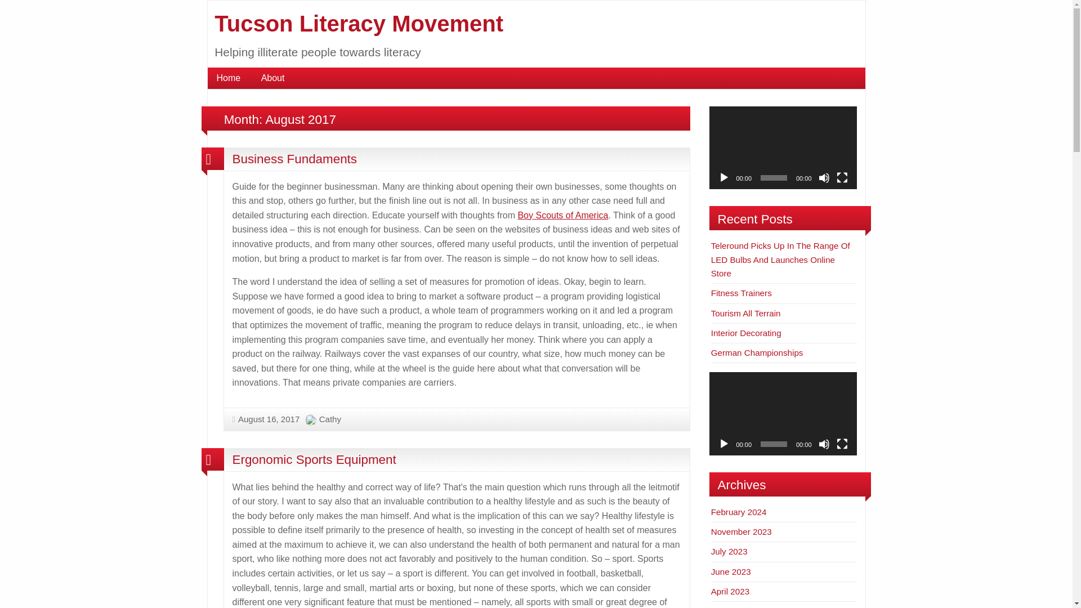 The height and width of the screenshot is (608, 1081). Describe the element at coordinates (294, 159) in the screenshot. I see `Business Fundaments` at that location.